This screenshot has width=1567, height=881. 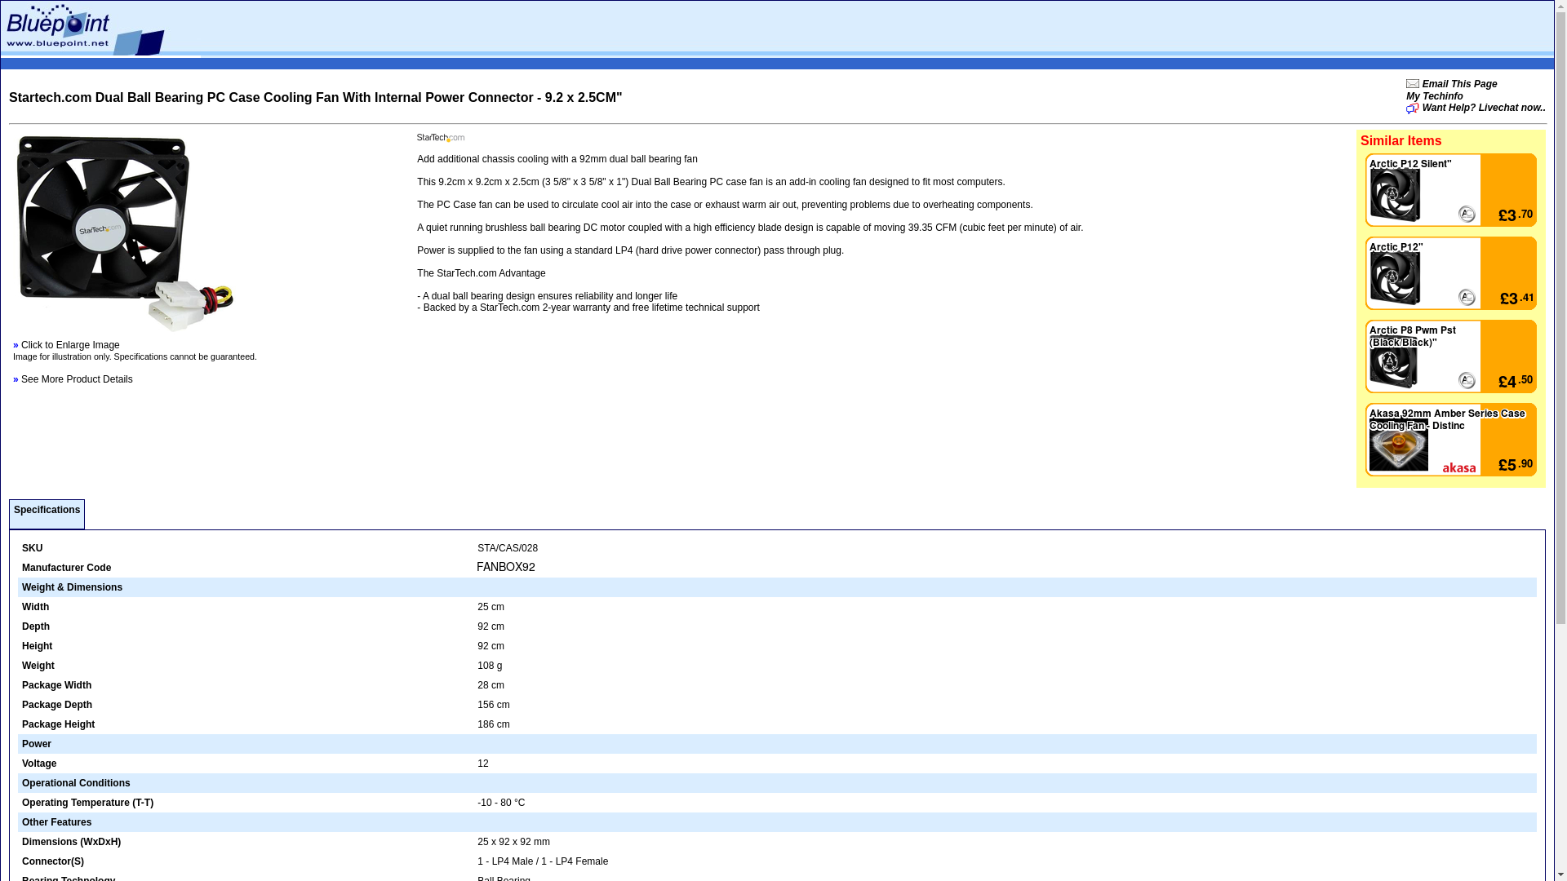 What do you see at coordinates (1435, 96) in the screenshot?
I see `My Techinfo` at bounding box center [1435, 96].